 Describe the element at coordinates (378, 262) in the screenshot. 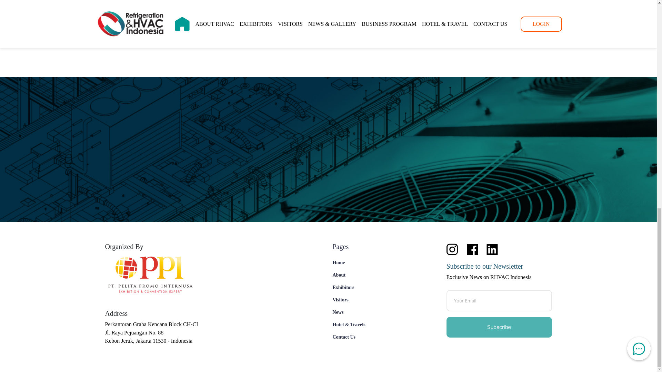

I see `Home` at that location.